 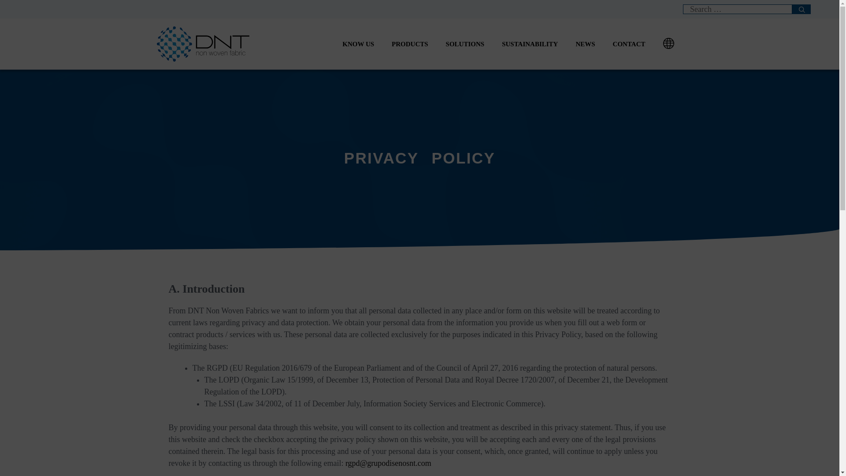 I want to click on SUSTAINABILITY, so click(x=530, y=44).